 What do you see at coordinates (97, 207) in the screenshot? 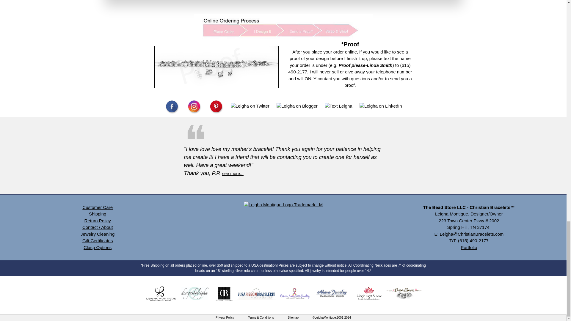
I see `Customer Care` at bounding box center [97, 207].